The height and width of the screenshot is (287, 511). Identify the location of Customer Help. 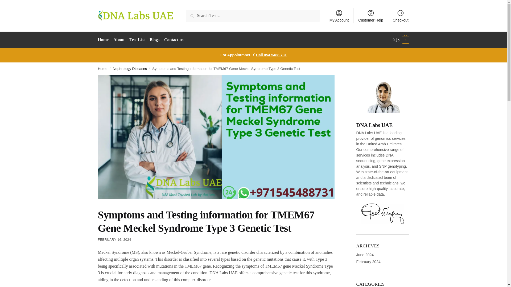
(370, 15).